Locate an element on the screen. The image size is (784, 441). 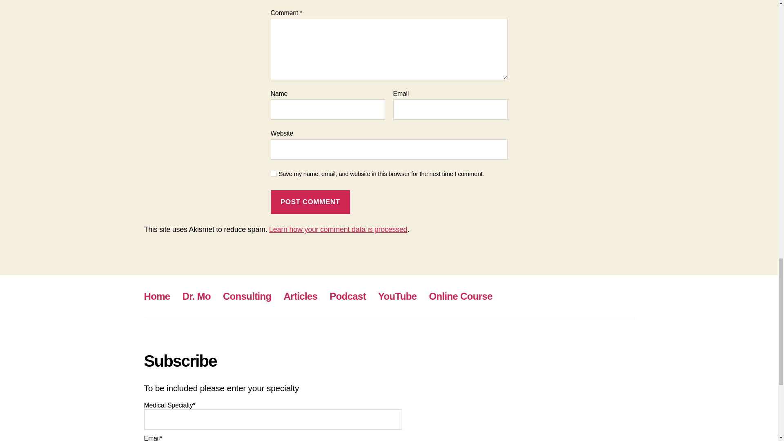
Dr. Mo is located at coordinates (197, 296).